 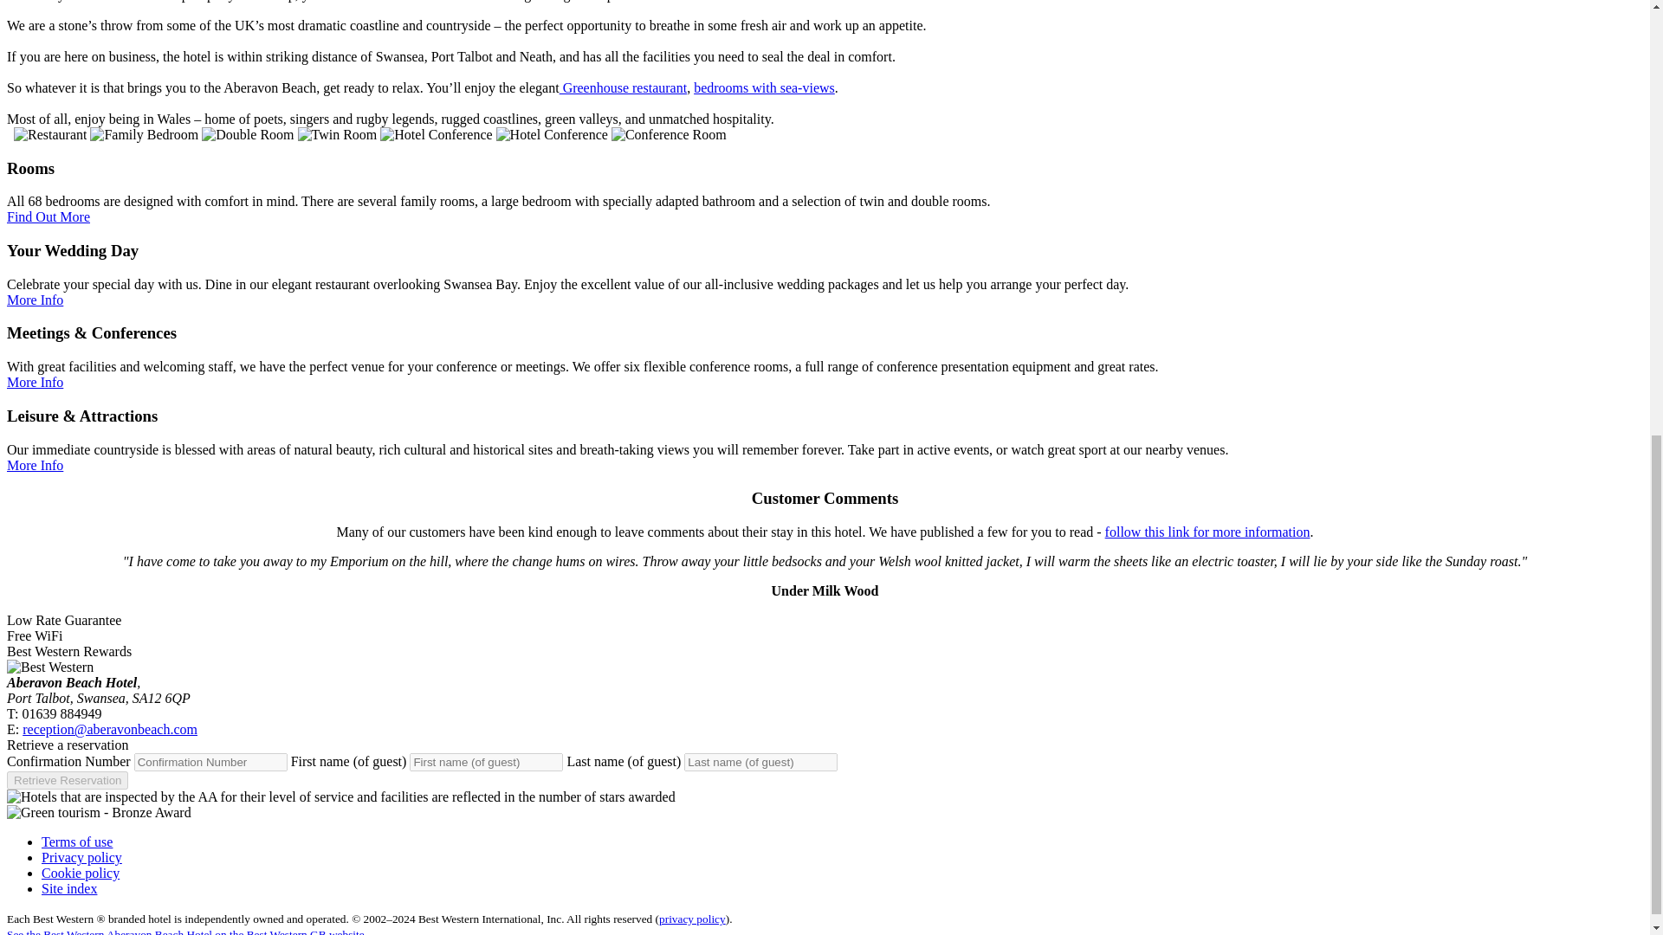 What do you see at coordinates (248, 135) in the screenshot?
I see `Double Room` at bounding box center [248, 135].